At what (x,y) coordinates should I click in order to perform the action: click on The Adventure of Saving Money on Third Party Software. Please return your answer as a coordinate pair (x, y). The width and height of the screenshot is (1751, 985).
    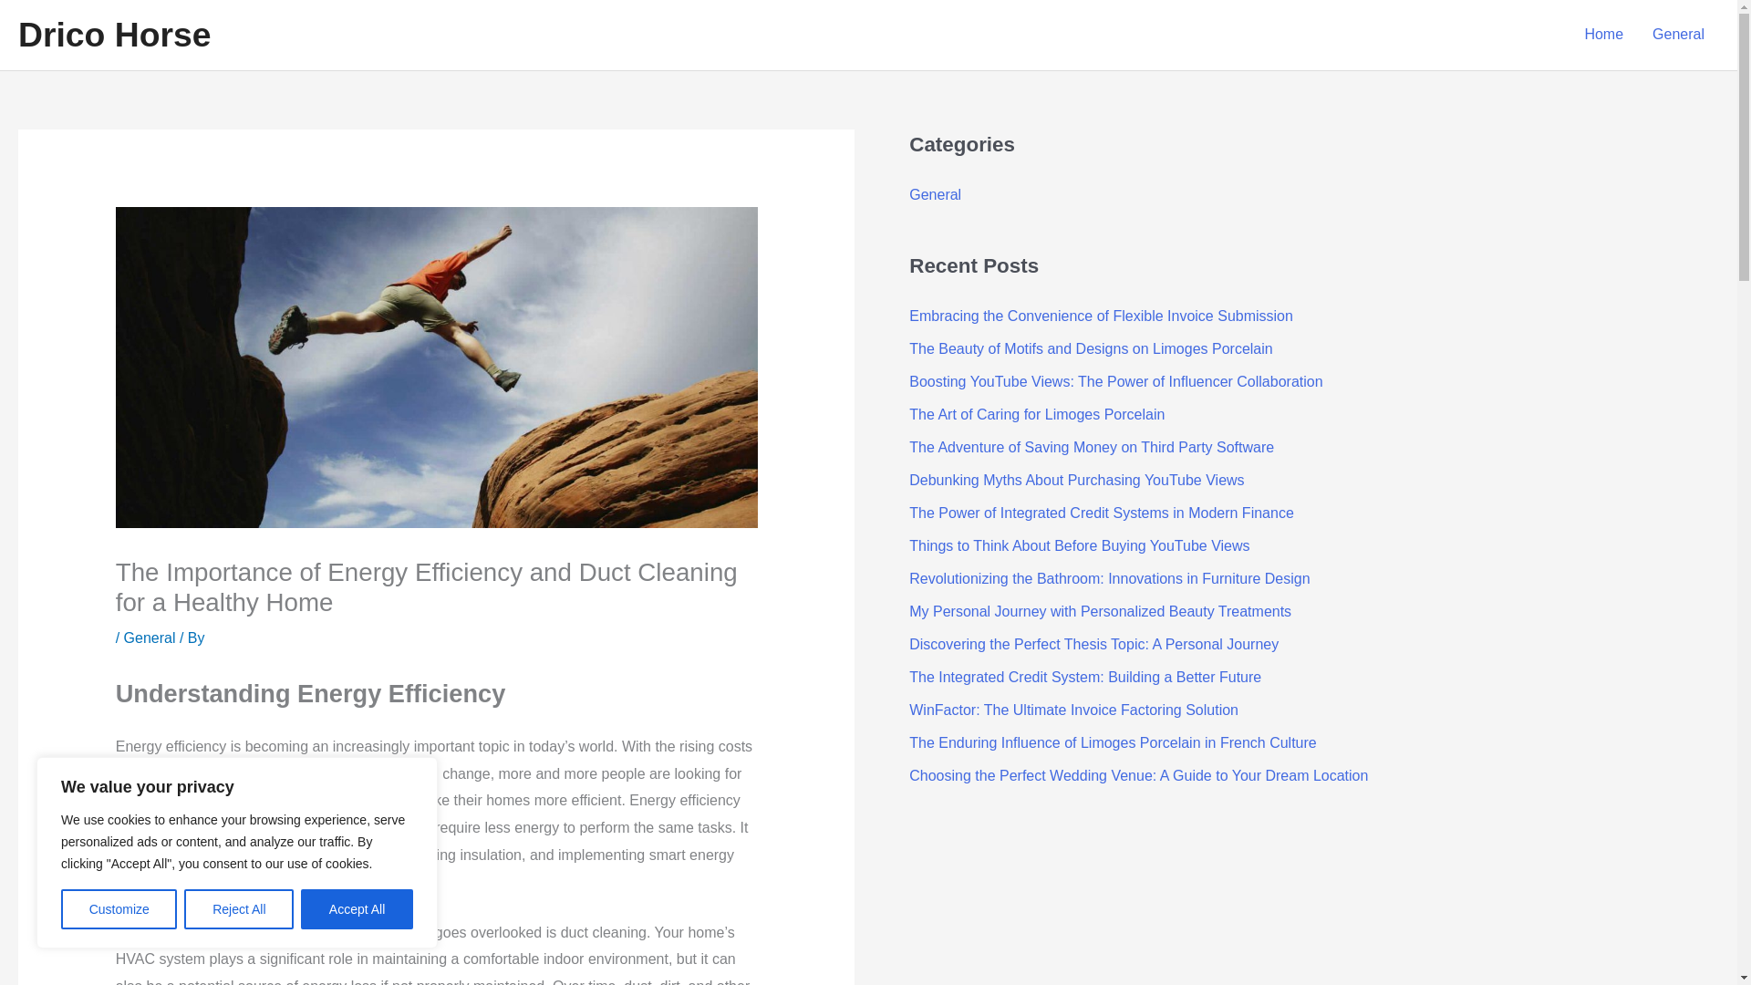
    Looking at the image, I should click on (1091, 447).